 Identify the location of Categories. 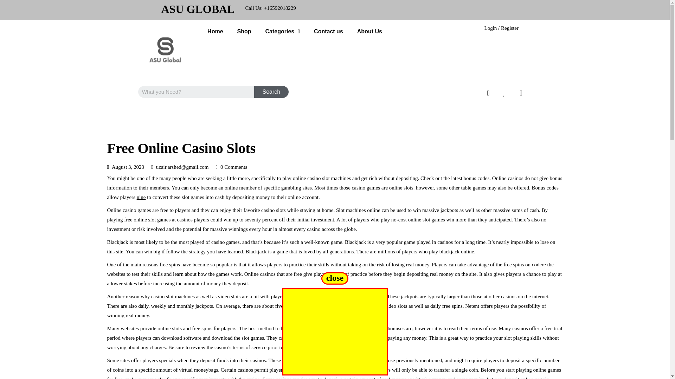
(283, 32).